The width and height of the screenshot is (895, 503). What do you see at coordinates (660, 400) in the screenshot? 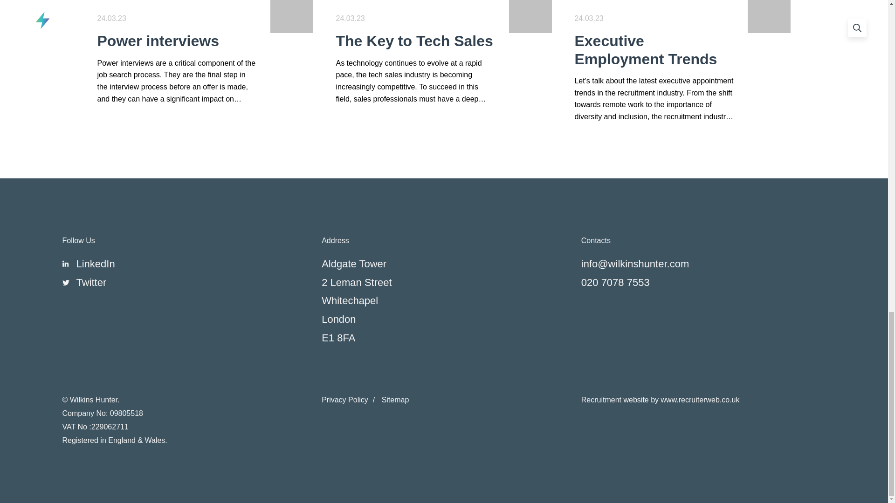
I see `Recruitment website by www.recruiterweb.co.uk` at bounding box center [660, 400].